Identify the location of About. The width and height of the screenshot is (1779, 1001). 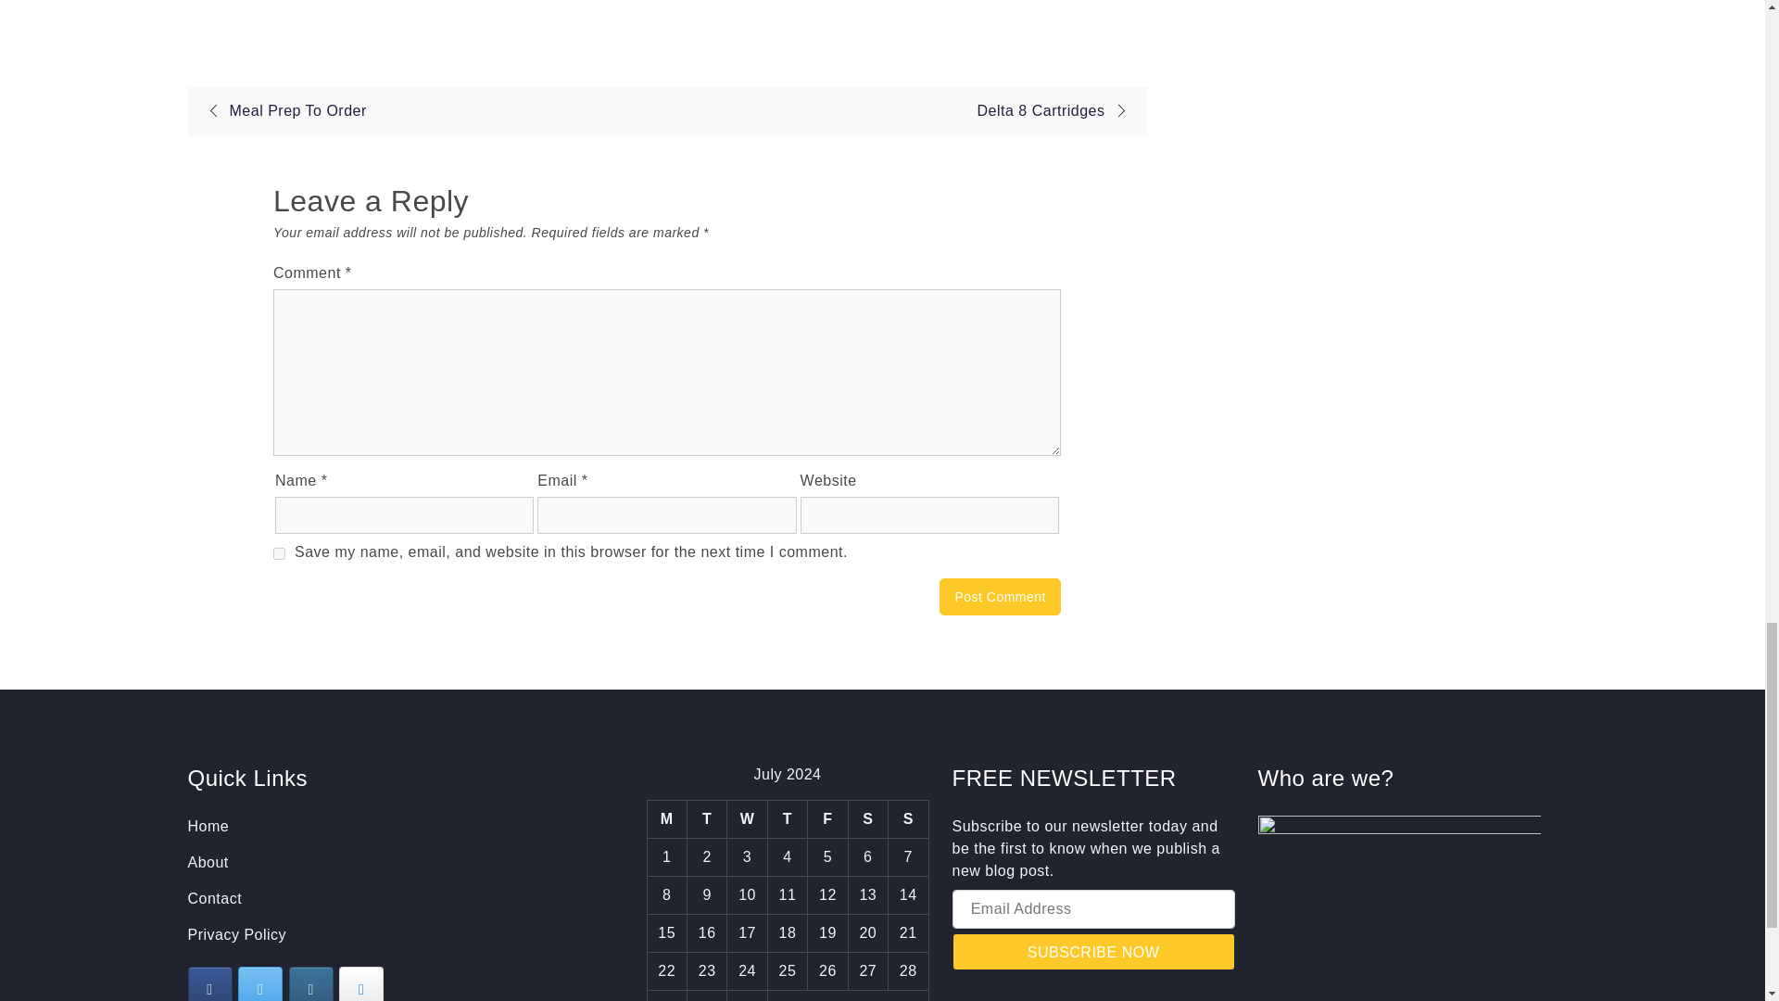
(207, 862).